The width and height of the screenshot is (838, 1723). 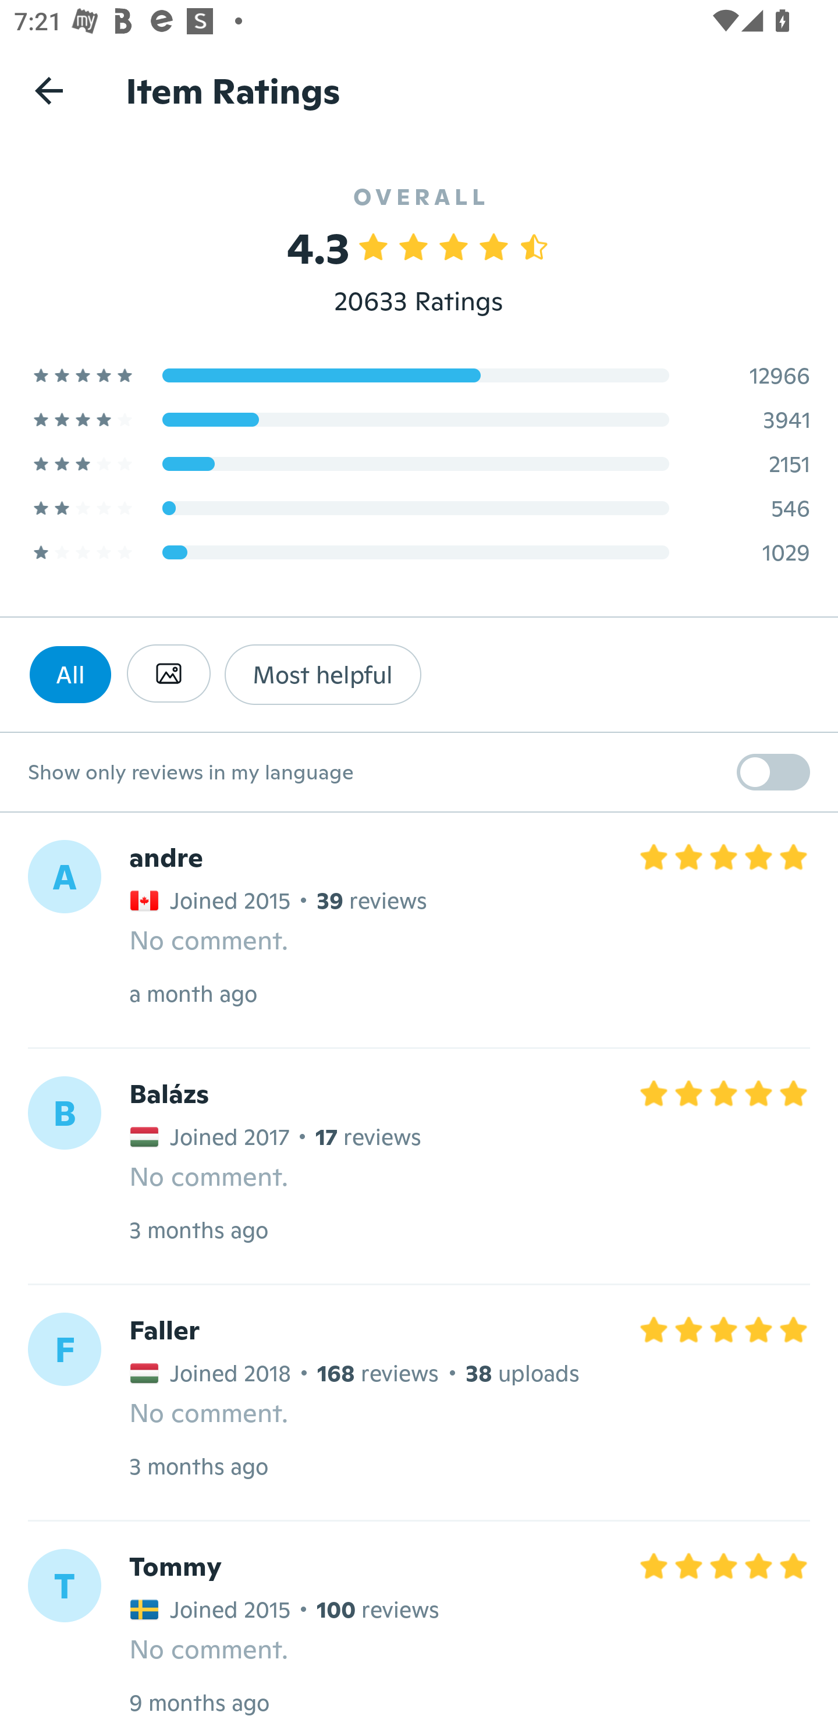 What do you see at coordinates (419, 772) in the screenshot?
I see `Show only reviews in my language` at bounding box center [419, 772].